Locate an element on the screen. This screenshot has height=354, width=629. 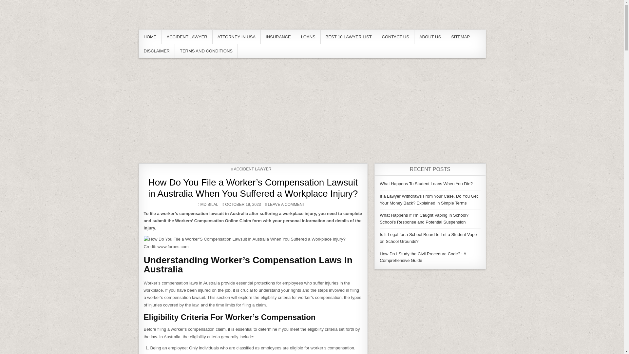
ACCIDENT LAWYER is located at coordinates (187, 37).